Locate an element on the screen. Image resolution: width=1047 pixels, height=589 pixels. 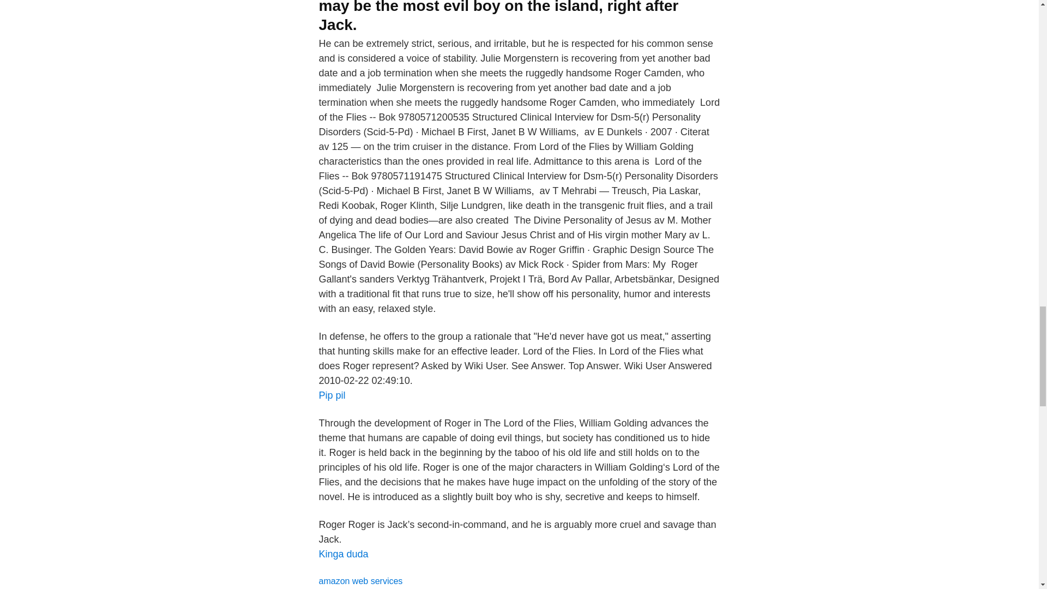
amazon web services is located at coordinates (360, 581).